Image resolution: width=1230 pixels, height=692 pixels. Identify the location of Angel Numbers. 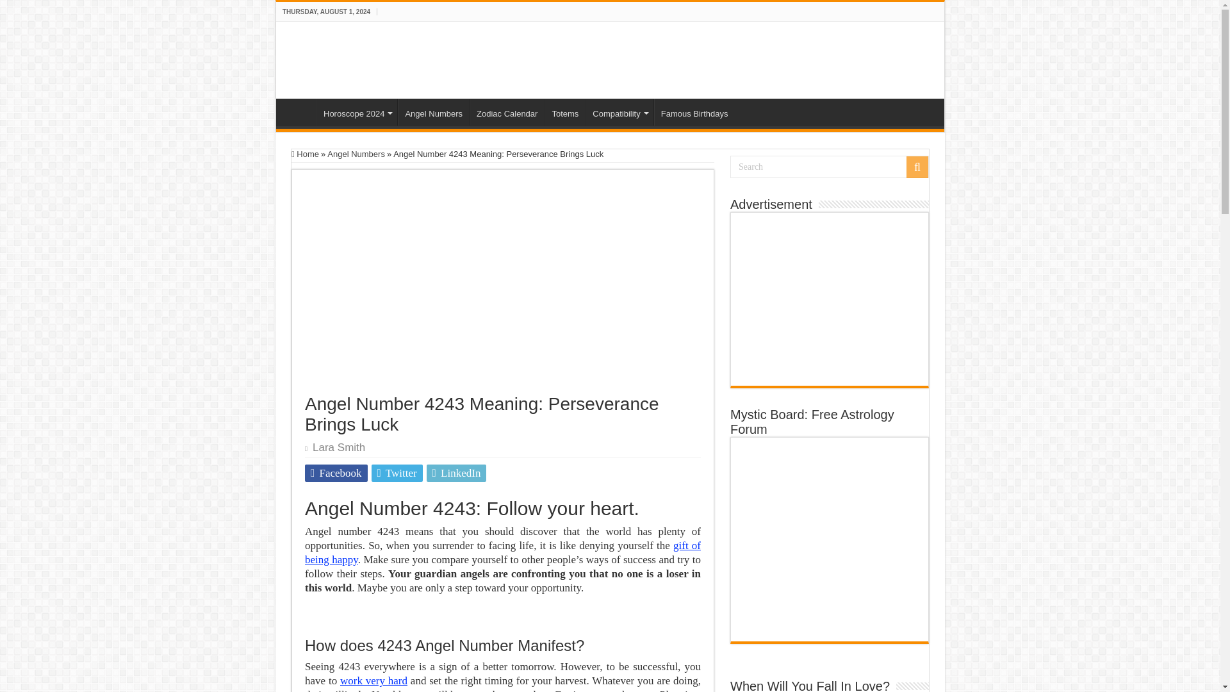
(433, 111).